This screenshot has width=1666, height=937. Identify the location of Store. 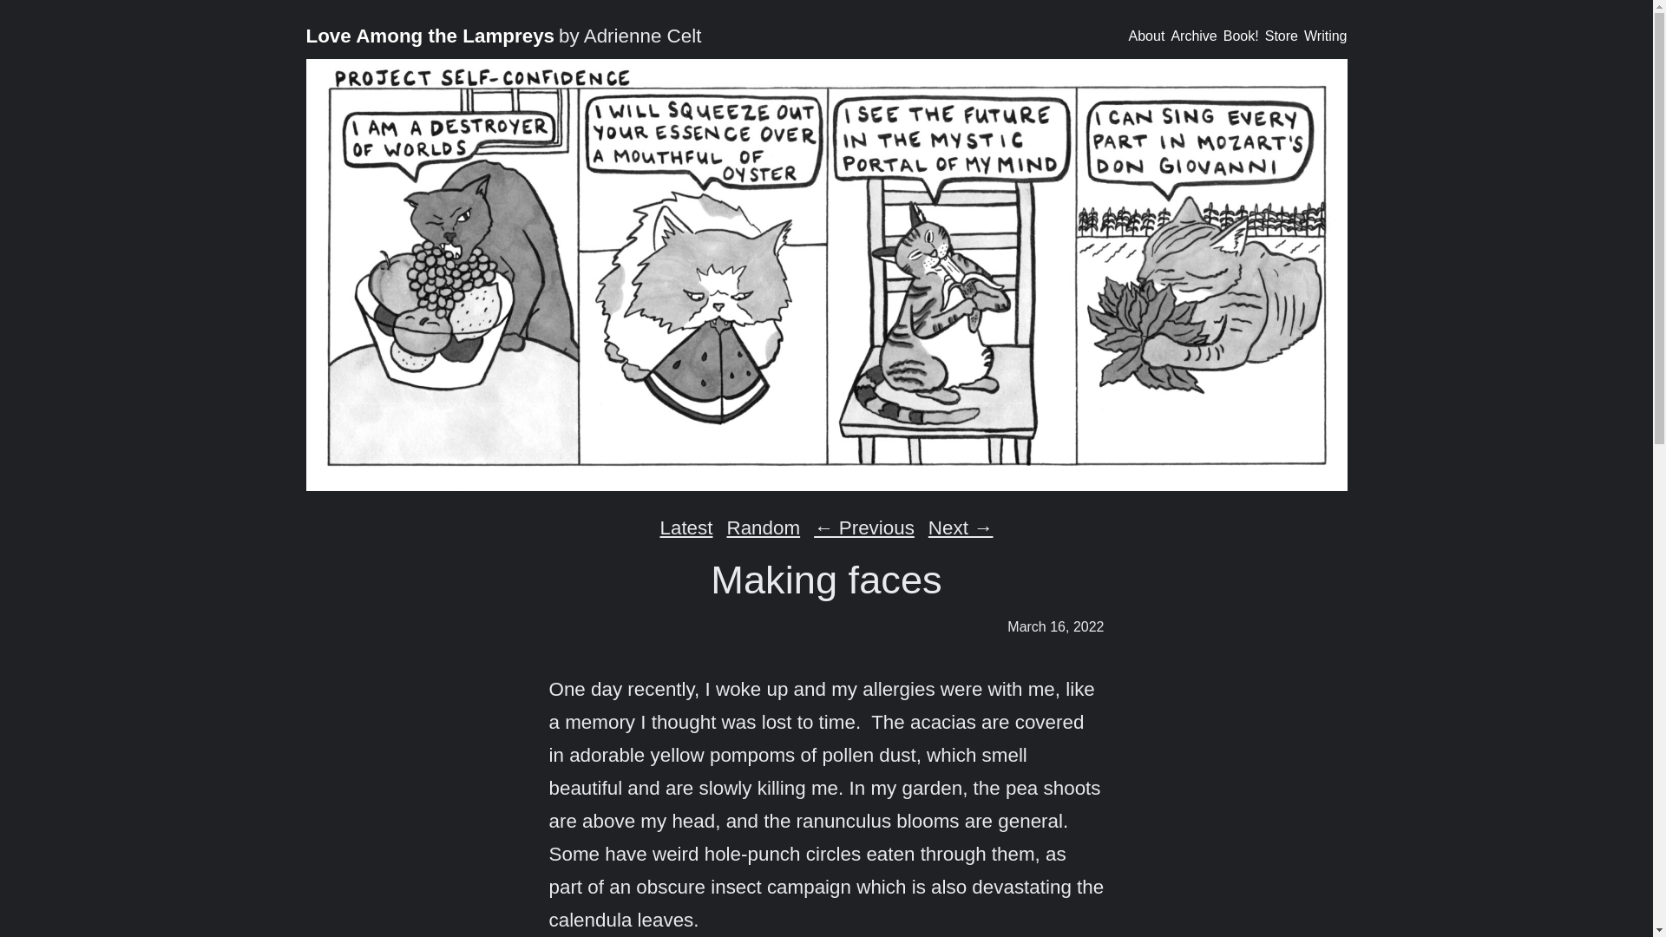
(1281, 36).